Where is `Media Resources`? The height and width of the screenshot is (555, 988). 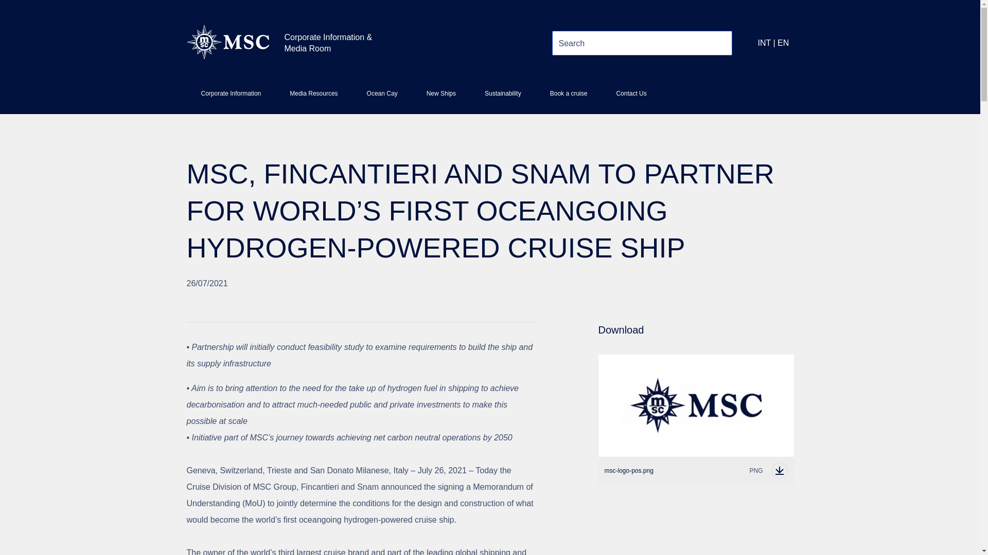
Media Resources is located at coordinates (502, 98).